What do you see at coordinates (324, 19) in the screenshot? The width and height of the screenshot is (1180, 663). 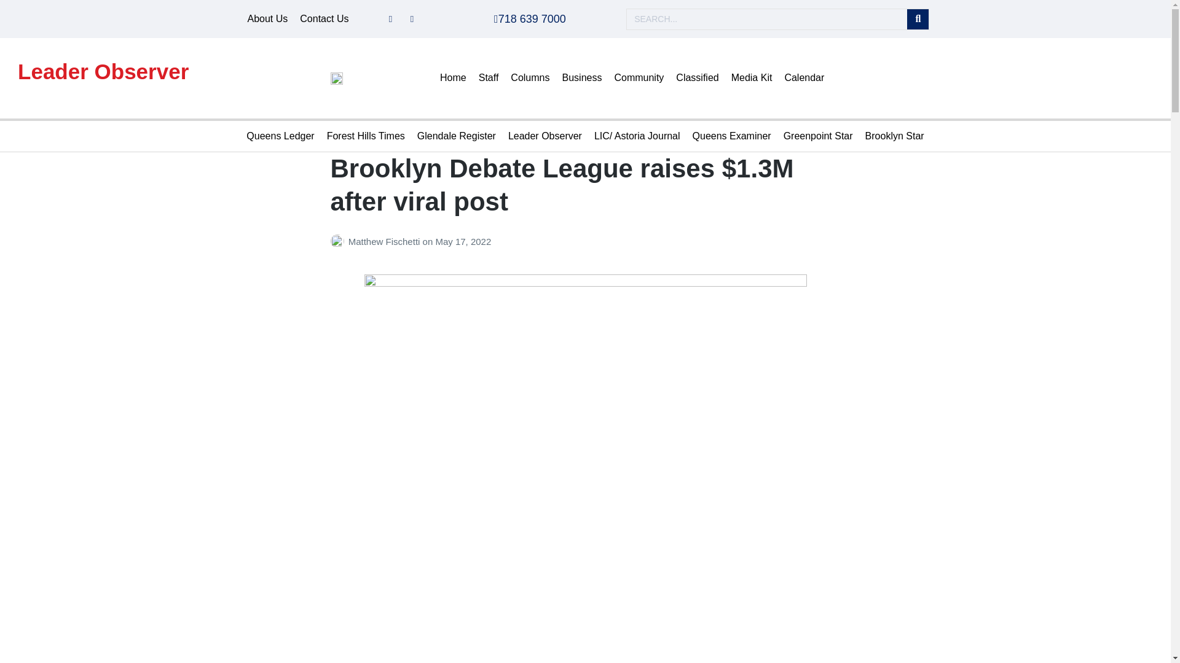 I see `Contact Us` at bounding box center [324, 19].